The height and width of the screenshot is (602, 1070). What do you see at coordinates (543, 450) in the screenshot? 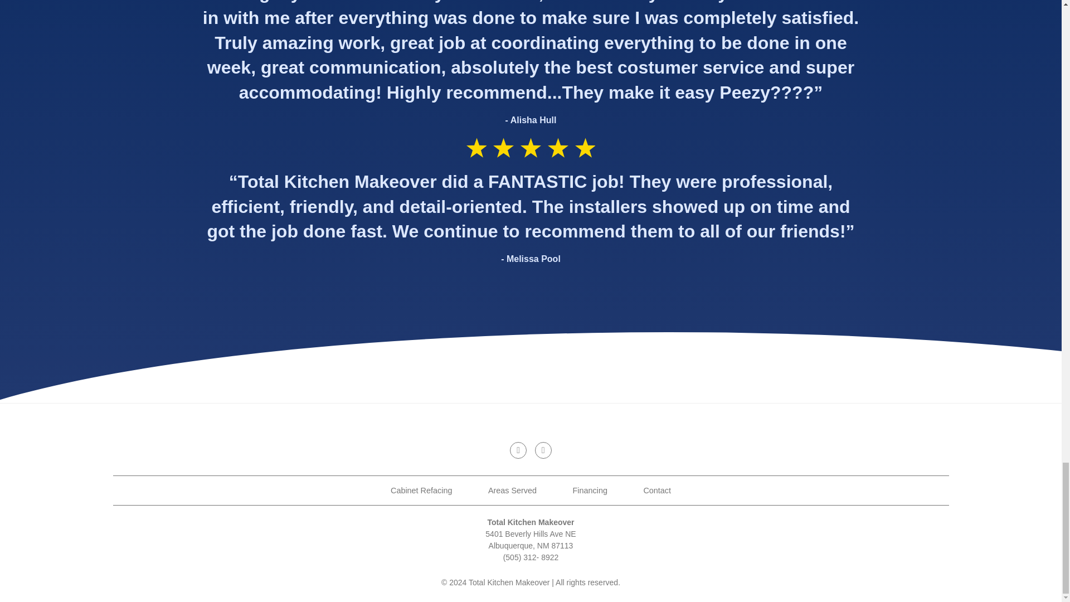
I see `Facebook` at bounding box center [543, 450].